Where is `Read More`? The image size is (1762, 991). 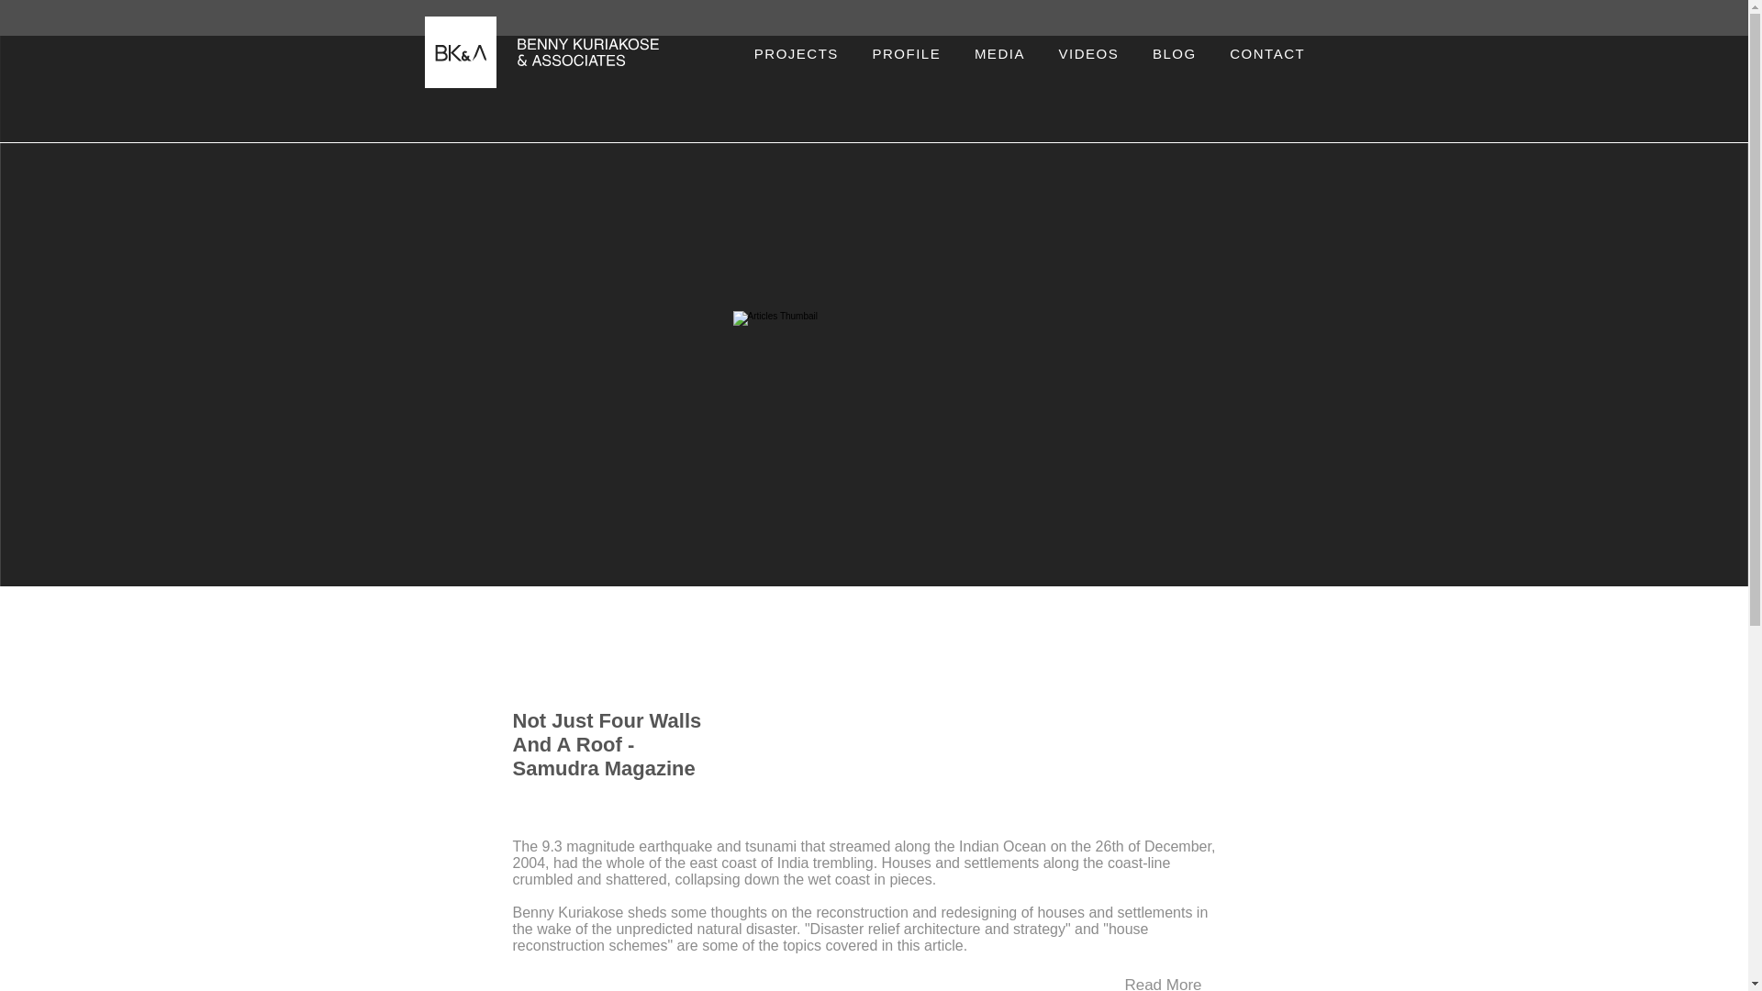
Read More is located at coordinates (1163, 979).